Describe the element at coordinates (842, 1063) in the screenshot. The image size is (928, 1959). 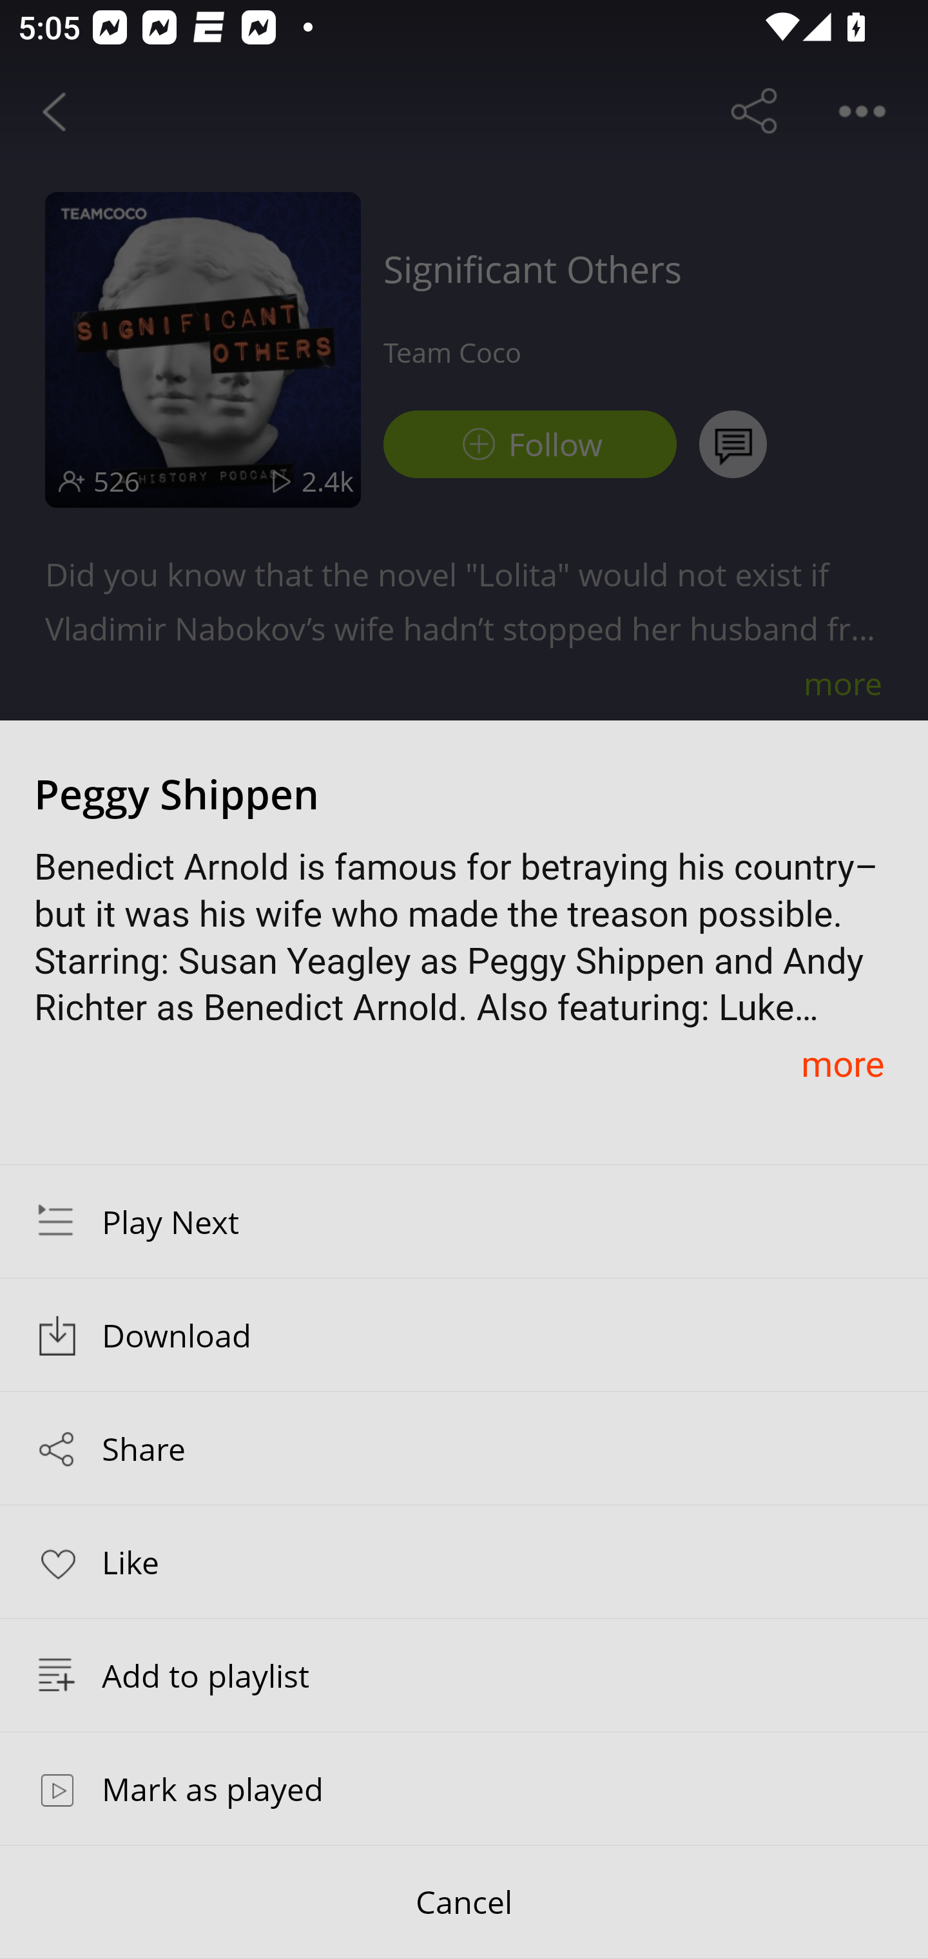
I see `more` at that location.